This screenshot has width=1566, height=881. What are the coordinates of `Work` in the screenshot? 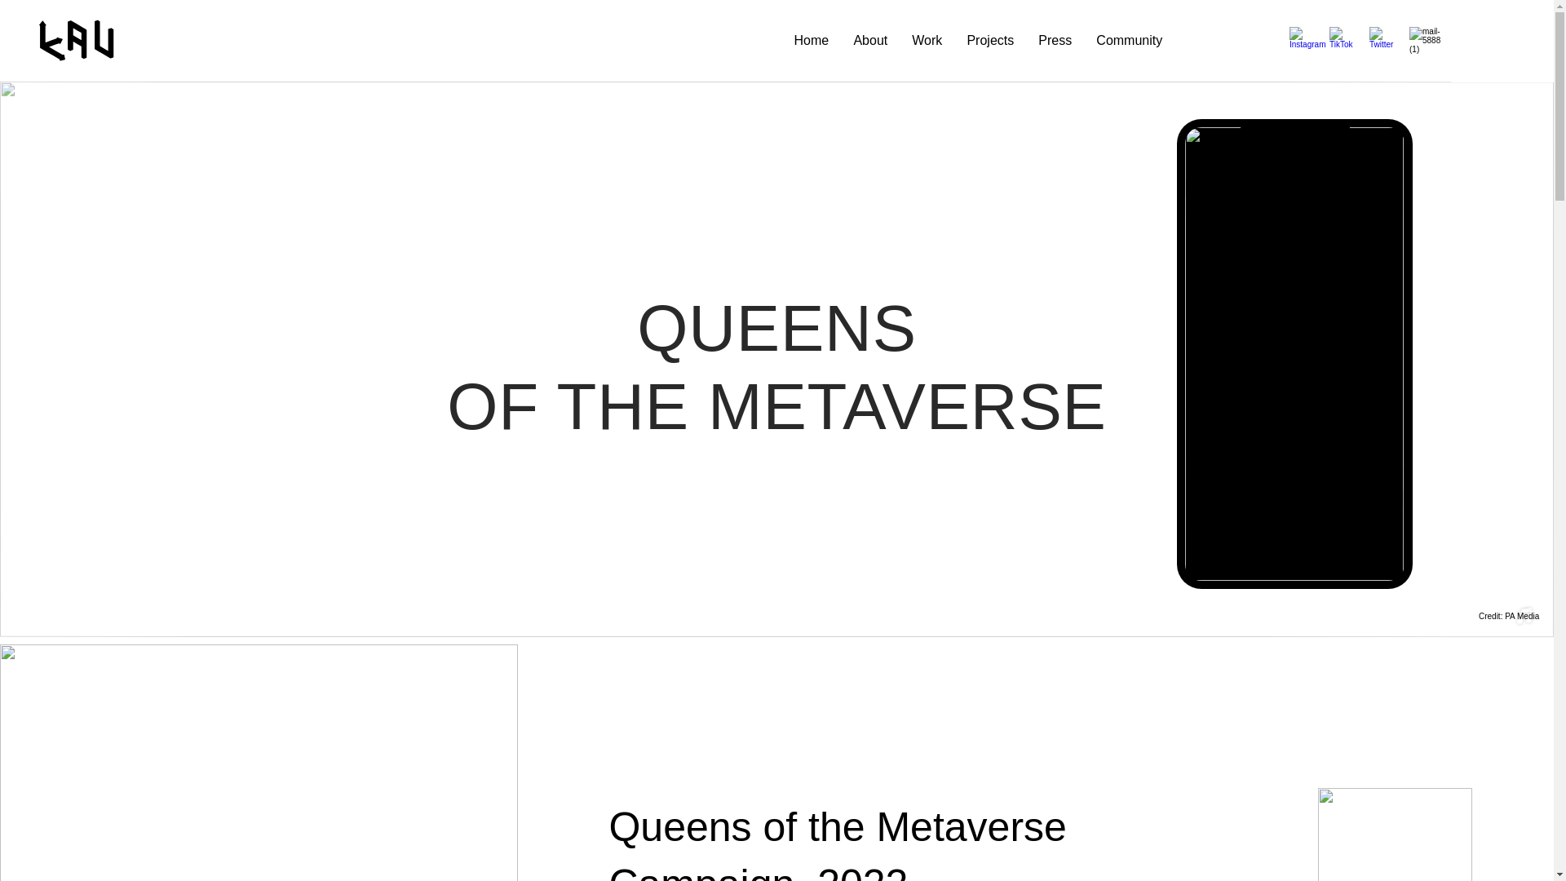 It's located at (927, 41).